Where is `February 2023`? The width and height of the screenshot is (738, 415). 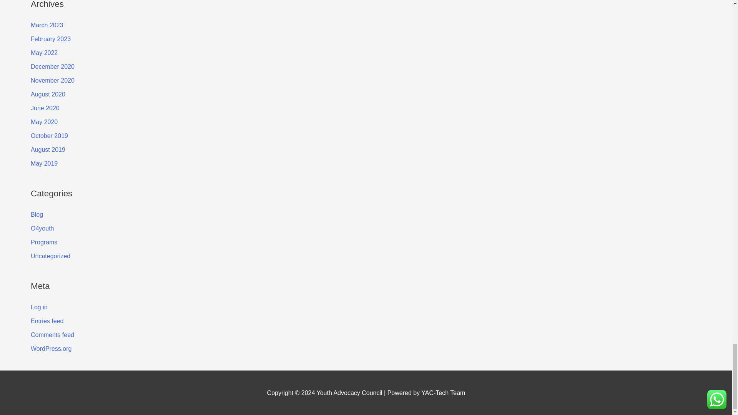
February 2023 is located at coordinates (51, 39).